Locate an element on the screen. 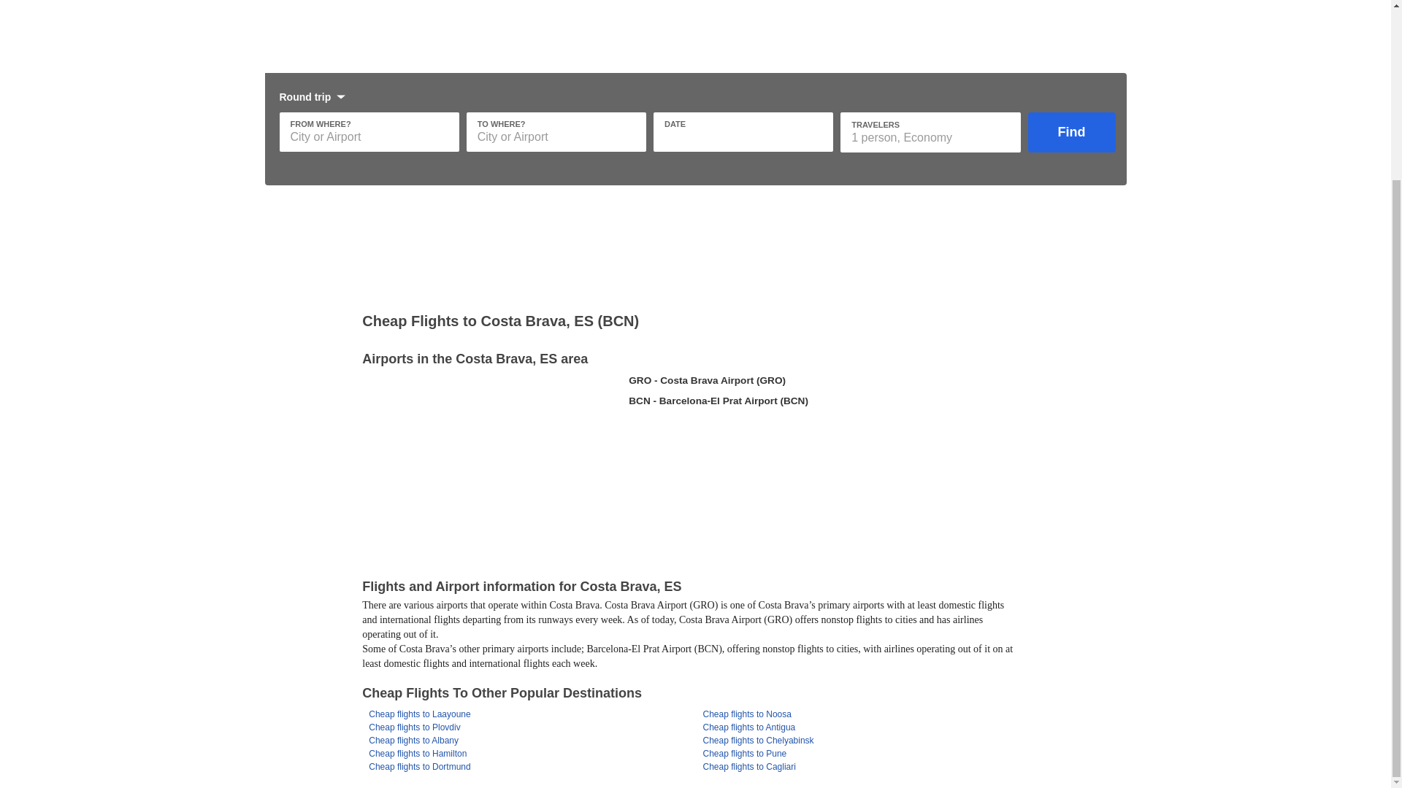 The image size is (1402, 788). Cheap flights to Dortmund is located at coordinates (419, 767).